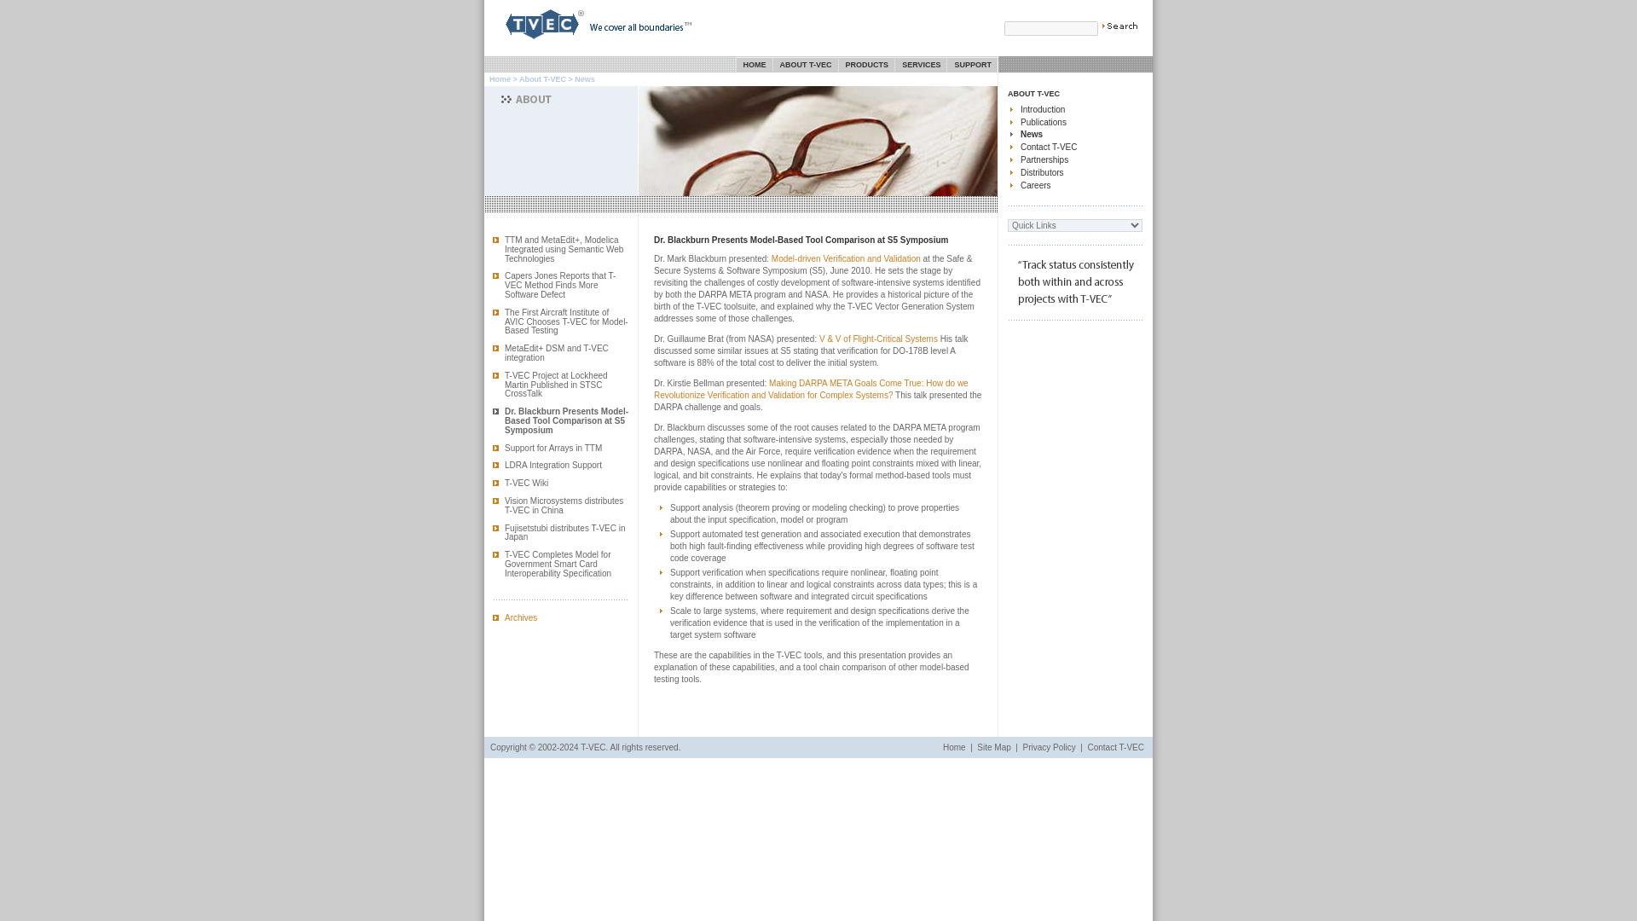 This screenshot has height=921, width=1637. Describe the element at coordinates (805, 65) in the screenshot. I see `ABOUT T-VEC` at that location.